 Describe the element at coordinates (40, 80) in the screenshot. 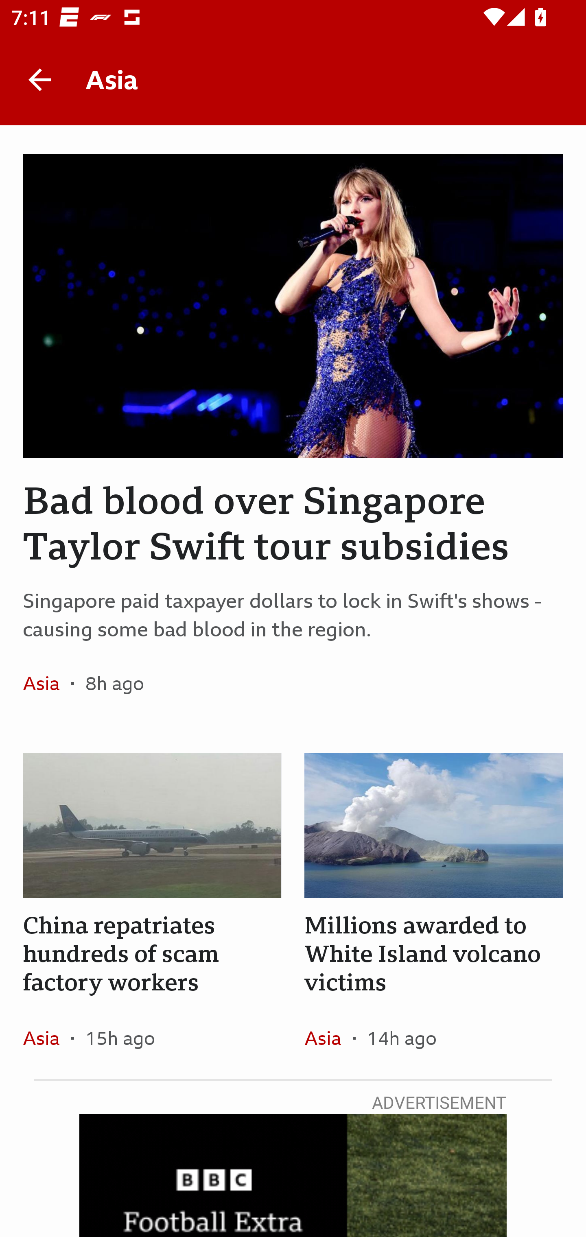

I see `Back` at that location.